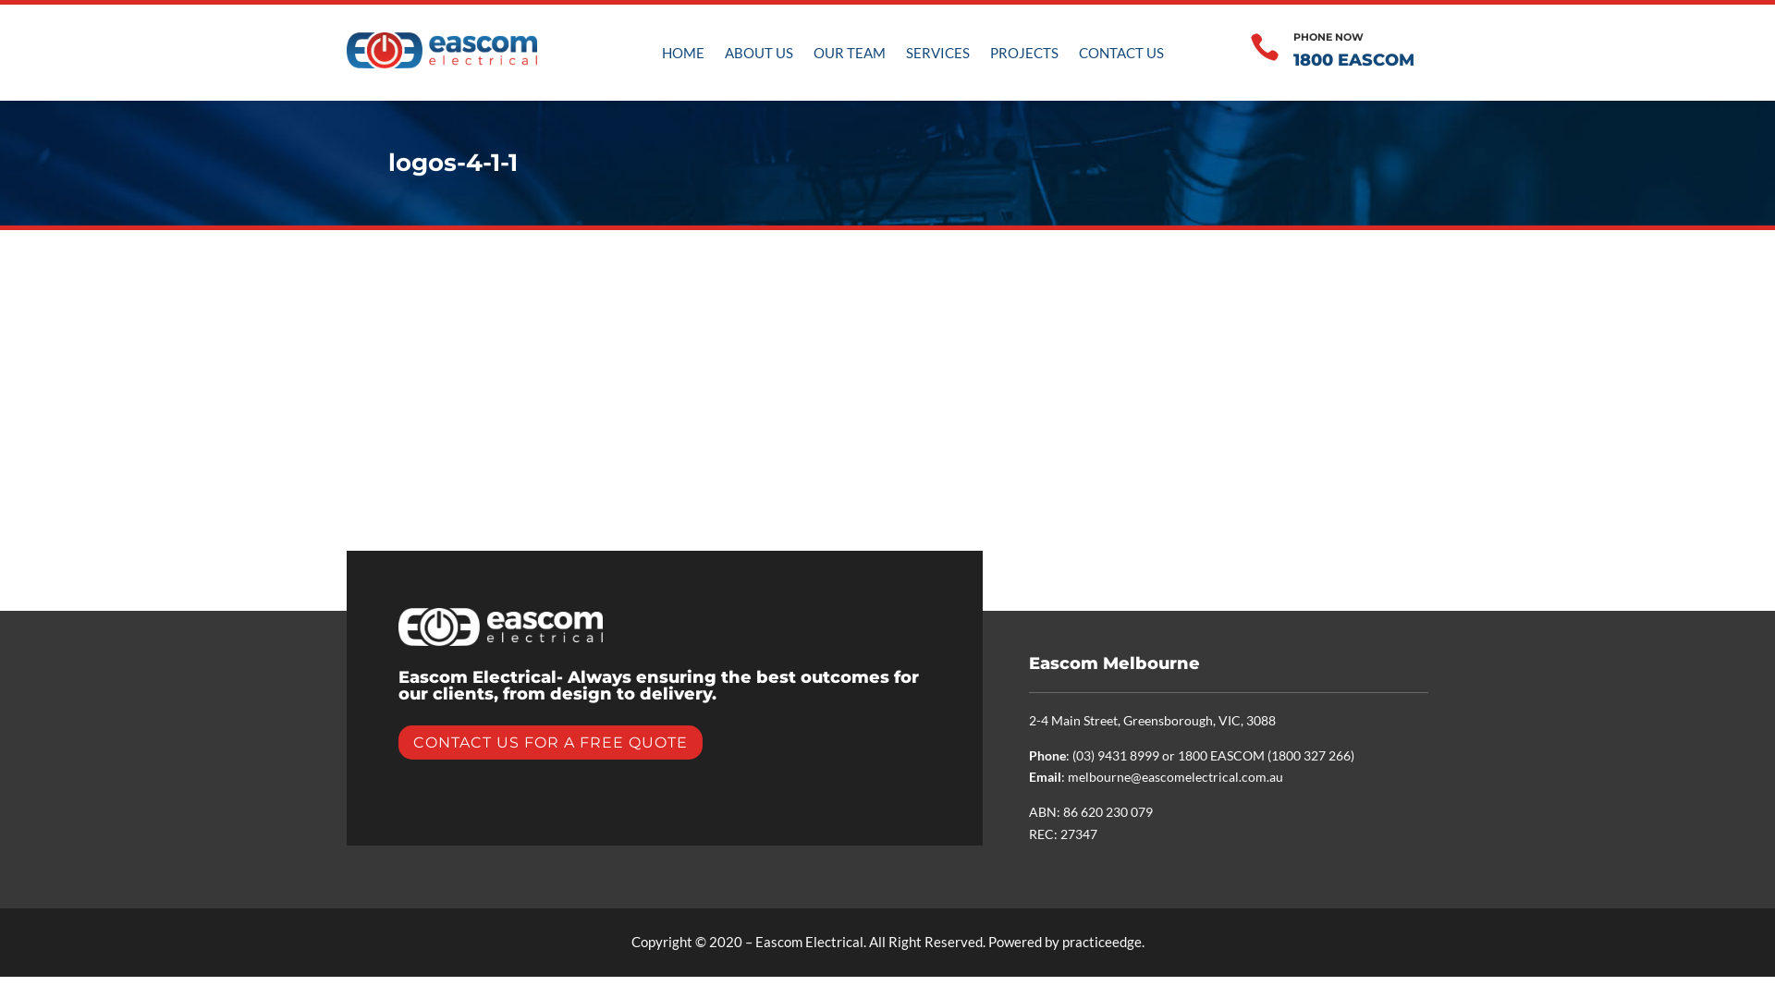 The image size is (1775, 998). I want to click on HOME, so click(683, 56).